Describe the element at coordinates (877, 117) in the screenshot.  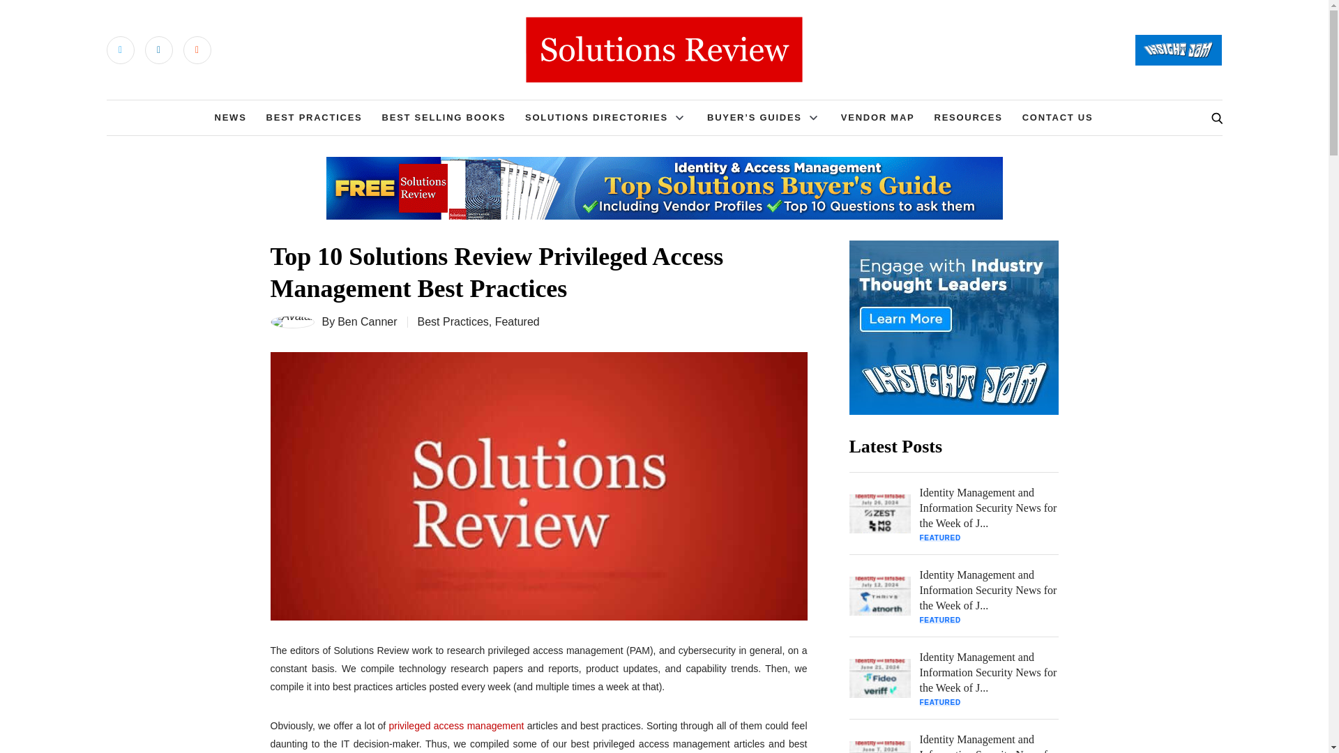
I see `VENDOR MAP` at that location.